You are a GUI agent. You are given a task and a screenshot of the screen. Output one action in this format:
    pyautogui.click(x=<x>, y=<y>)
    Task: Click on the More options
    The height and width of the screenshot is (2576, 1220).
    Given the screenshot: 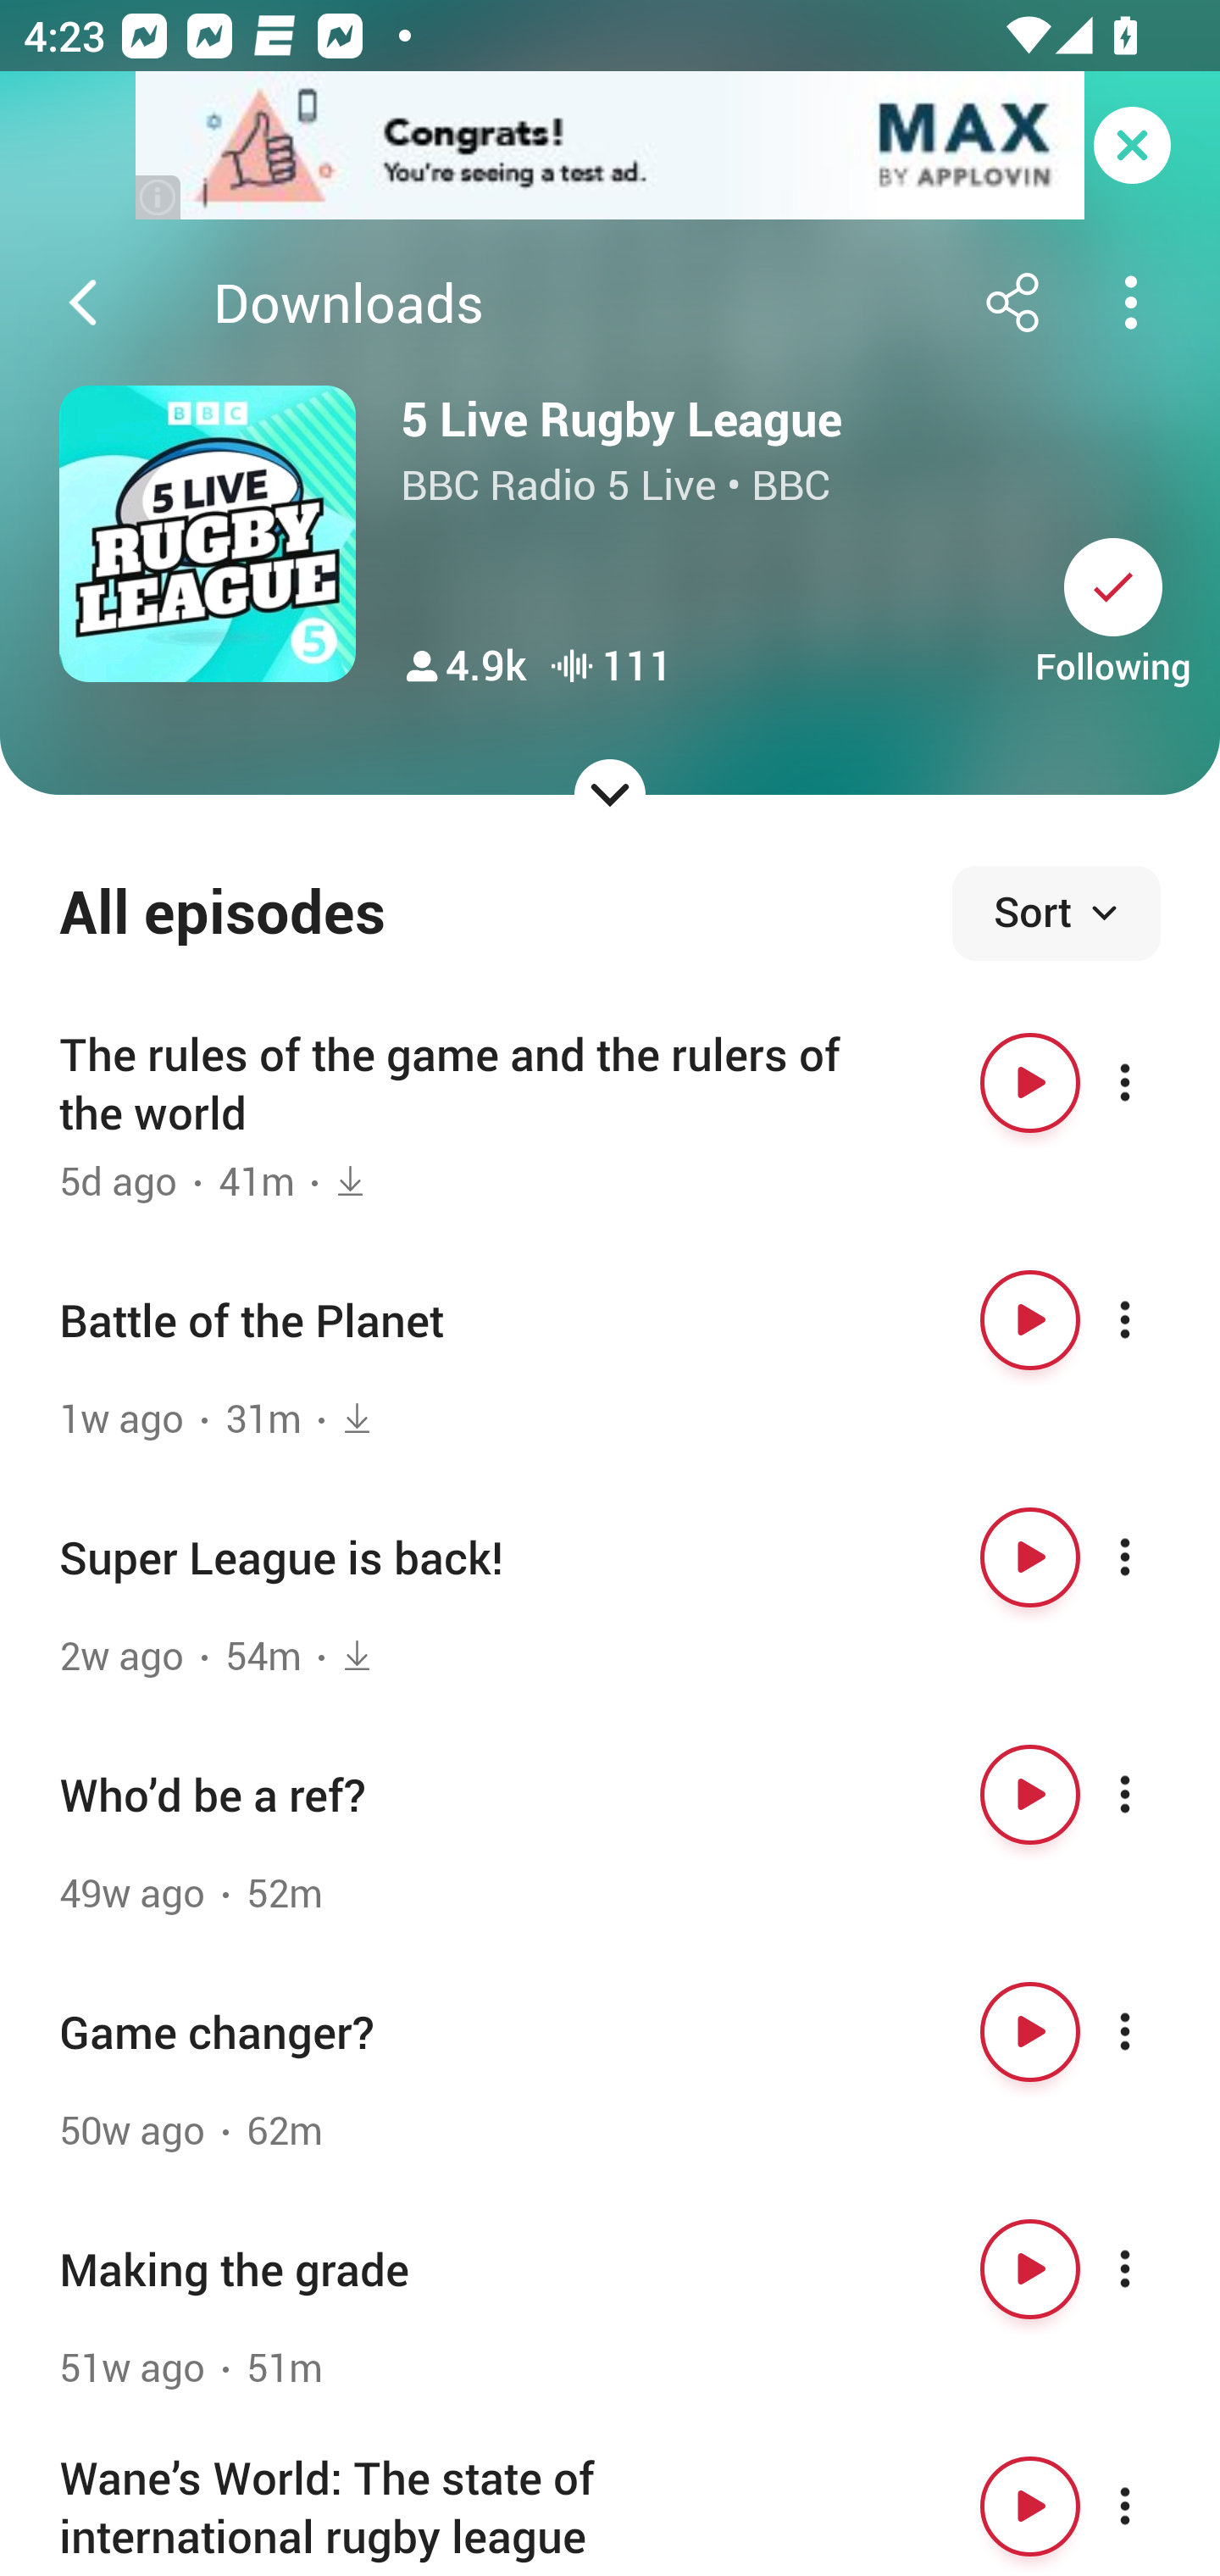 What is the action you would take?
    pyautogui.click(x=1154, y=2506)
    